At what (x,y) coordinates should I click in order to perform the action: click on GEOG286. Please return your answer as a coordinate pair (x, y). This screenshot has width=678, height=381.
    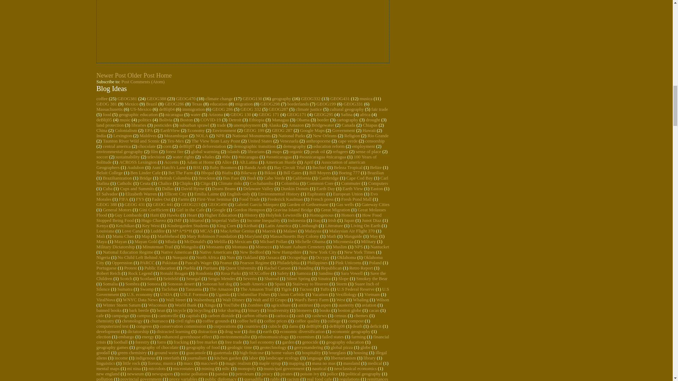
    Looking at the image, I should click on (174, 104).